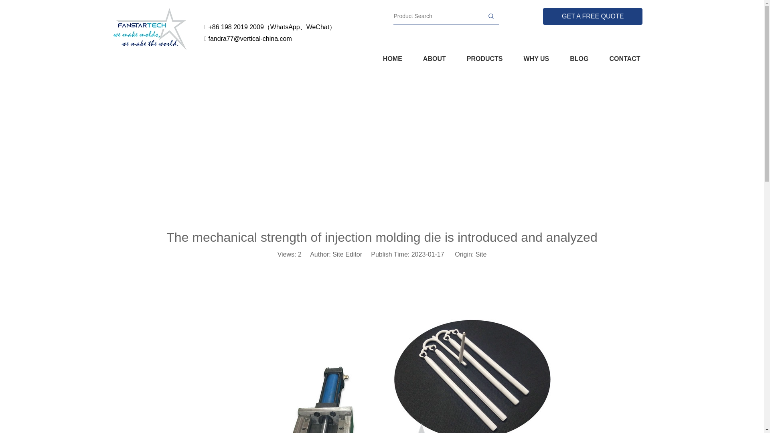 The image size is (770, 433). What do you see at coordinates (434, 59) in the screenshot?
I see `ABOUT` at bounding box center [434, 59].